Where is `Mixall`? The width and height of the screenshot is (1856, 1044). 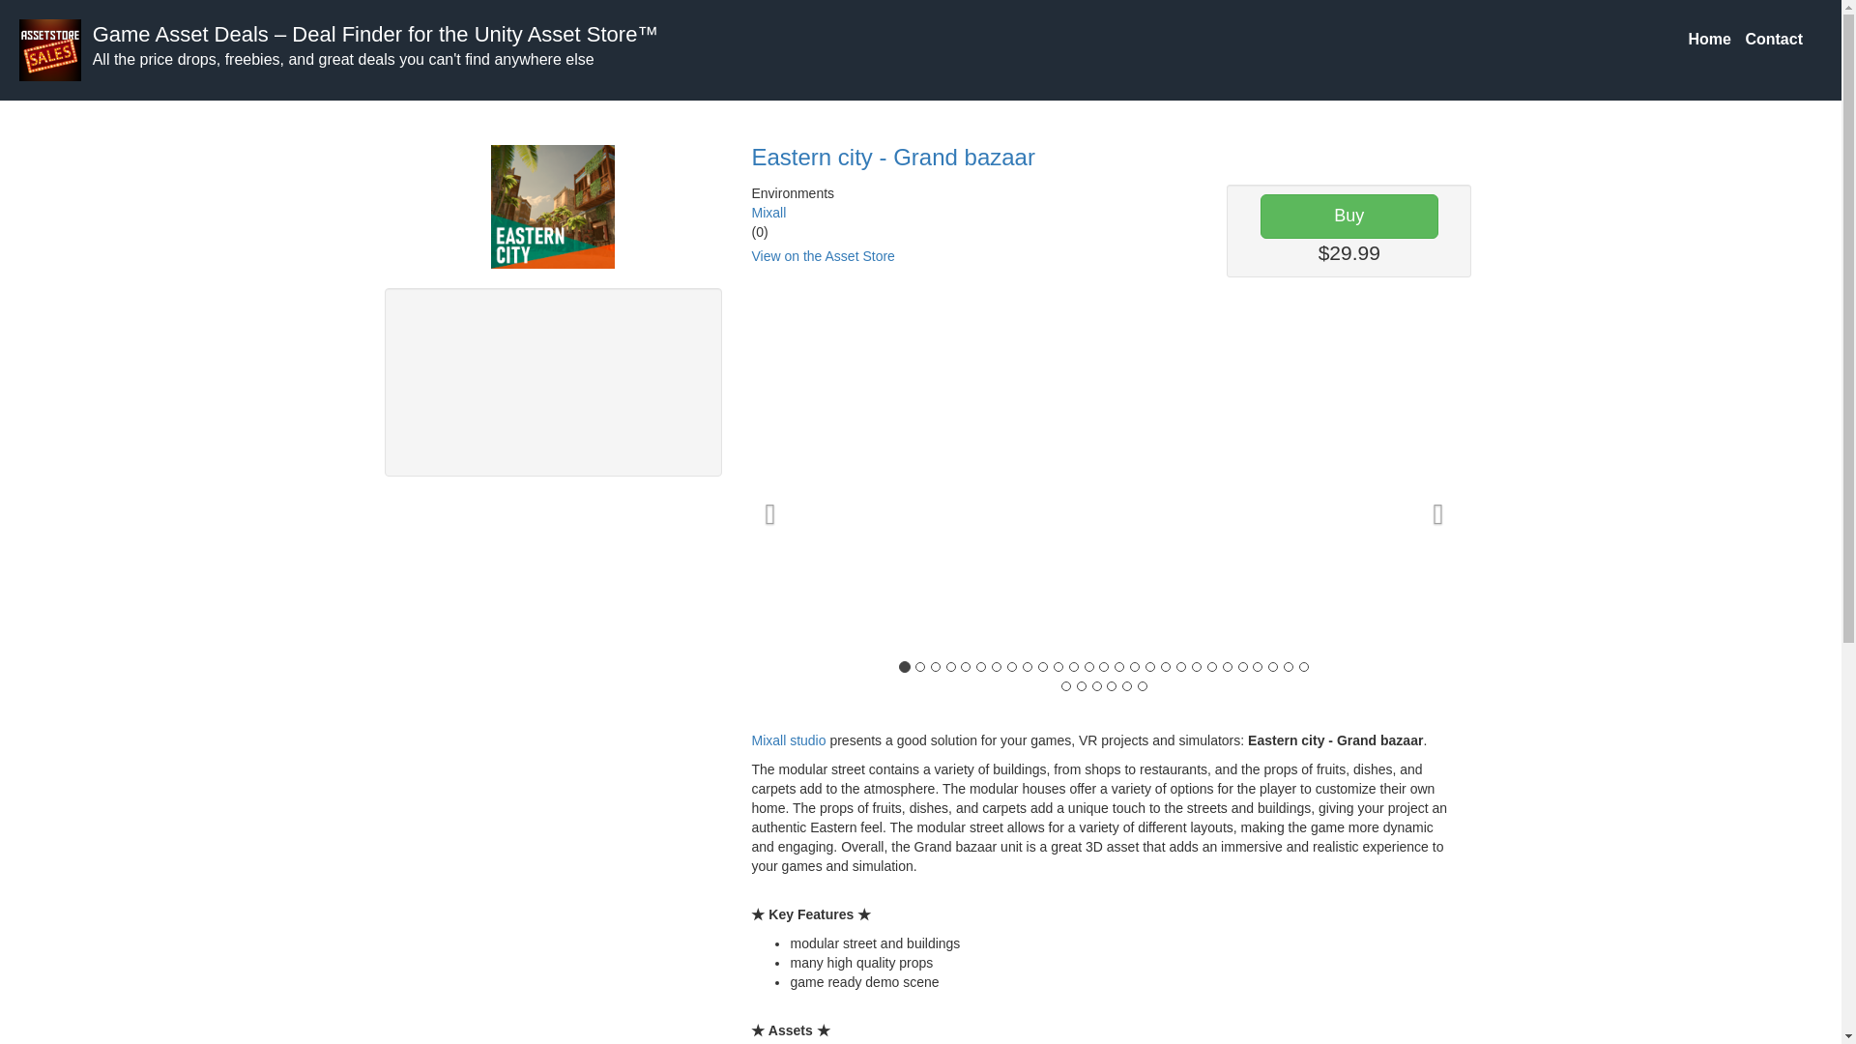 Mixall is located at coordinates (768, 212).